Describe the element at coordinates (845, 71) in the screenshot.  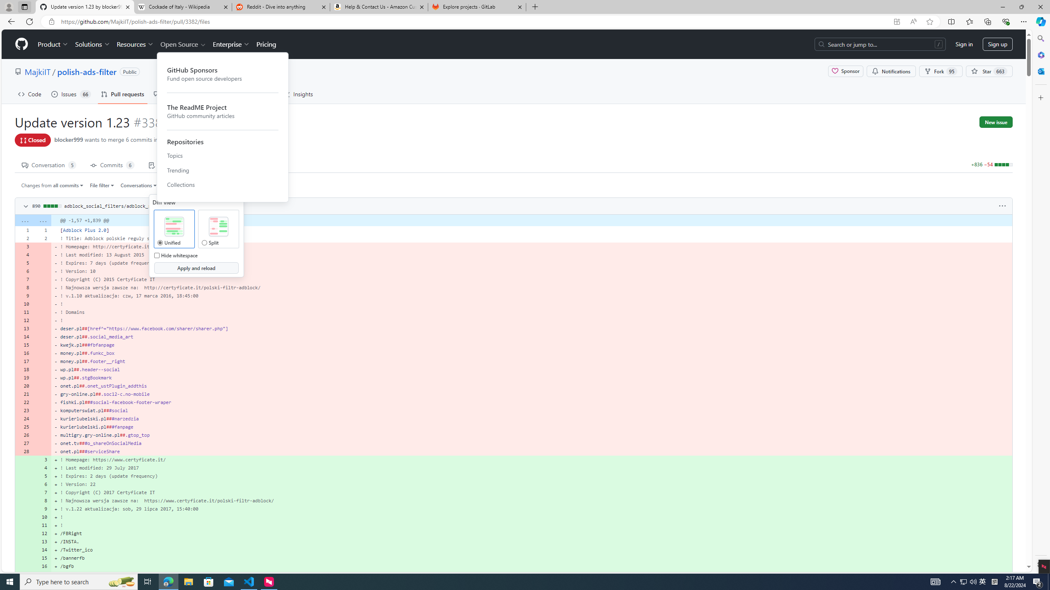
I see `Sponsor` at that location.